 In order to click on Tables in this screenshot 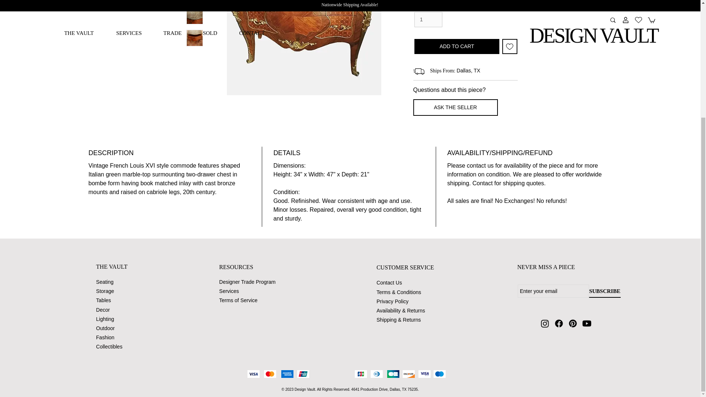, I will do `click(103, 300)`.